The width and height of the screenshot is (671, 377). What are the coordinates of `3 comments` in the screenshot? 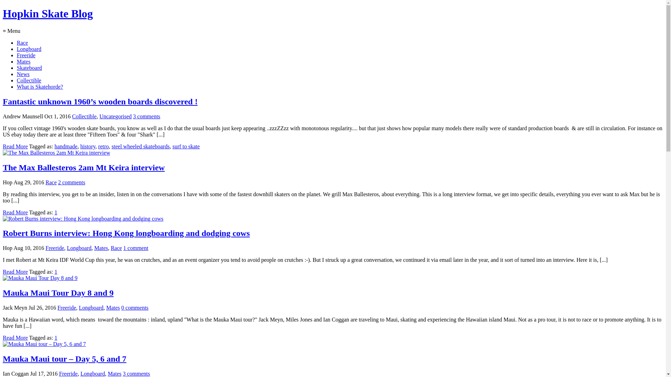 It's located at (137, 374).